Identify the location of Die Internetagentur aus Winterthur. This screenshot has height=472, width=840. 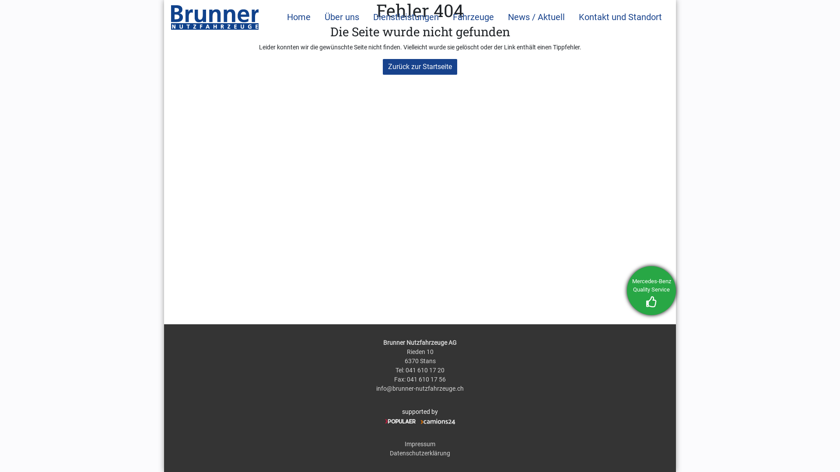
(400, 421).